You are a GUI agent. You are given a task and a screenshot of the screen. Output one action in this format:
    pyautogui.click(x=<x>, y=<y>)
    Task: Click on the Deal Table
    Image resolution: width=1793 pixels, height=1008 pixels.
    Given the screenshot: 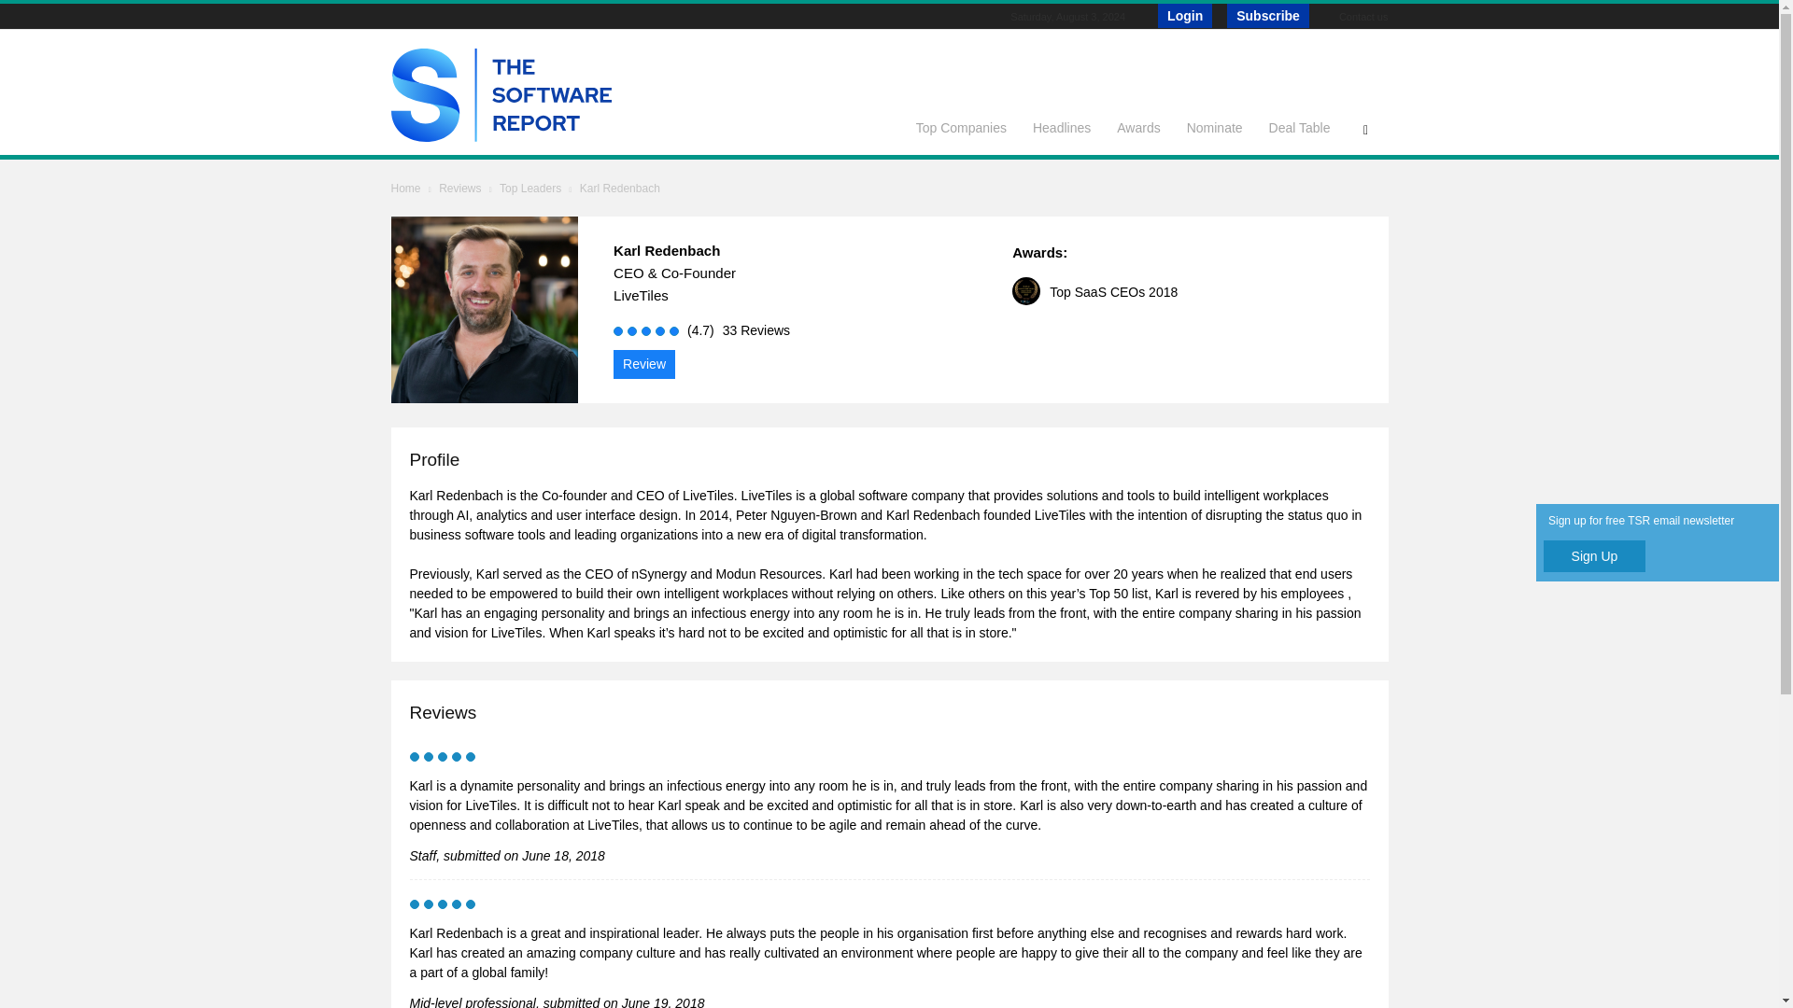 What is the action you would take?
    pyautogui.click(x=1300, y=127)
    